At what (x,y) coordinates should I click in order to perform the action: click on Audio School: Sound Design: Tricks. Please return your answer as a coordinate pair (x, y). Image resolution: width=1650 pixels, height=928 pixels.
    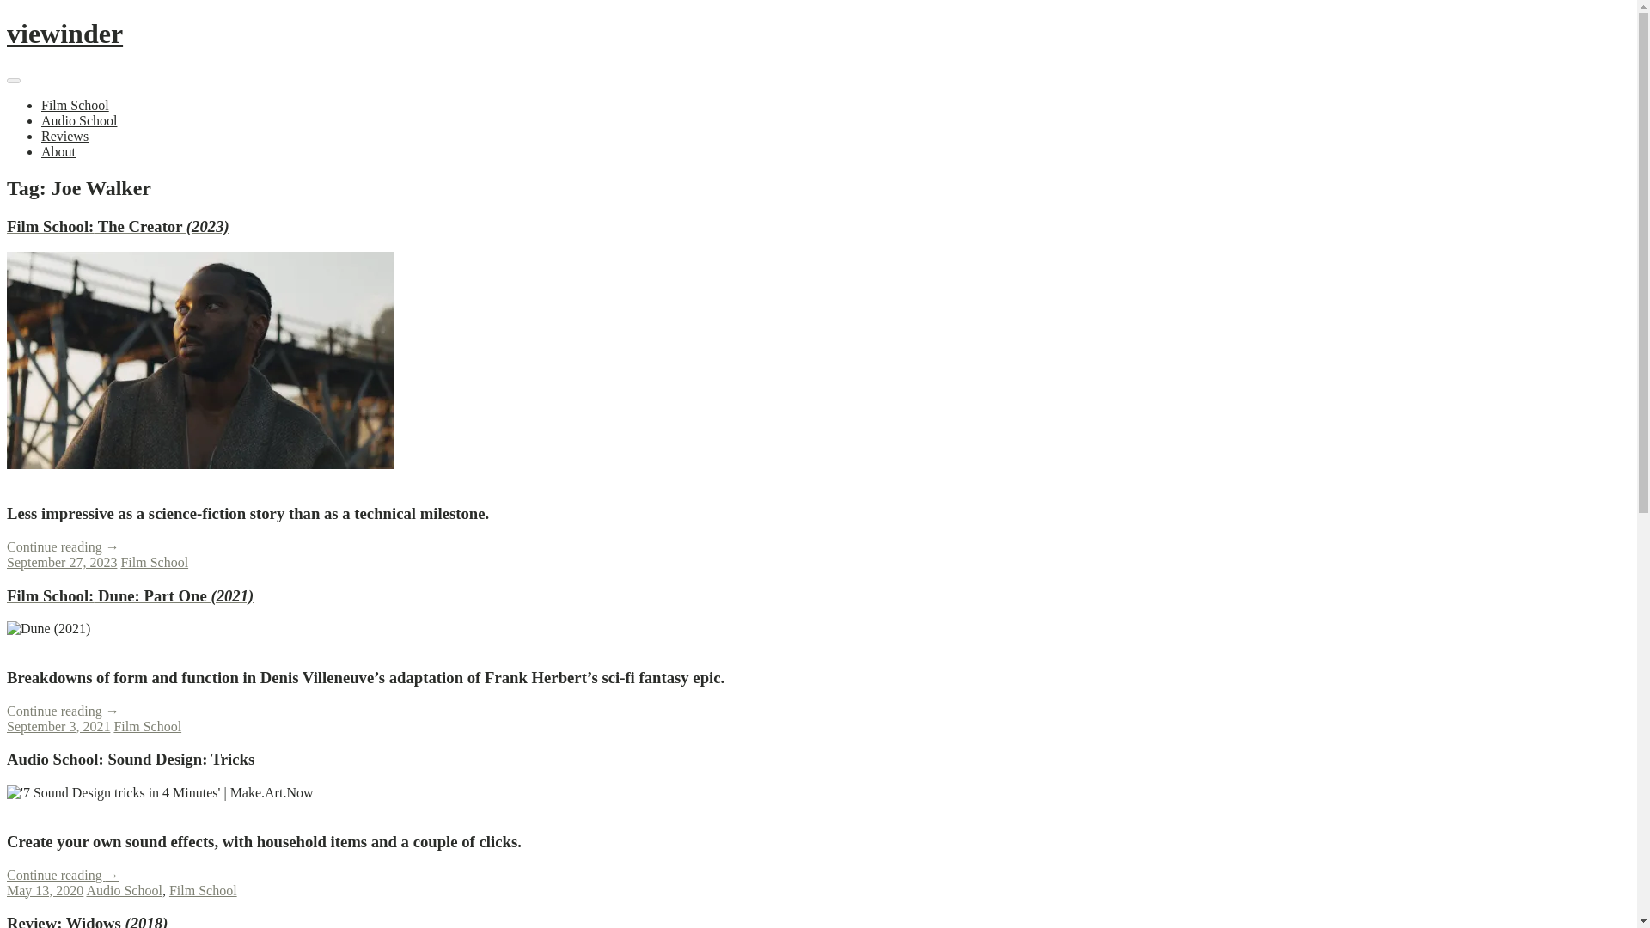
    Looking at the image, I should click on (160, 792).